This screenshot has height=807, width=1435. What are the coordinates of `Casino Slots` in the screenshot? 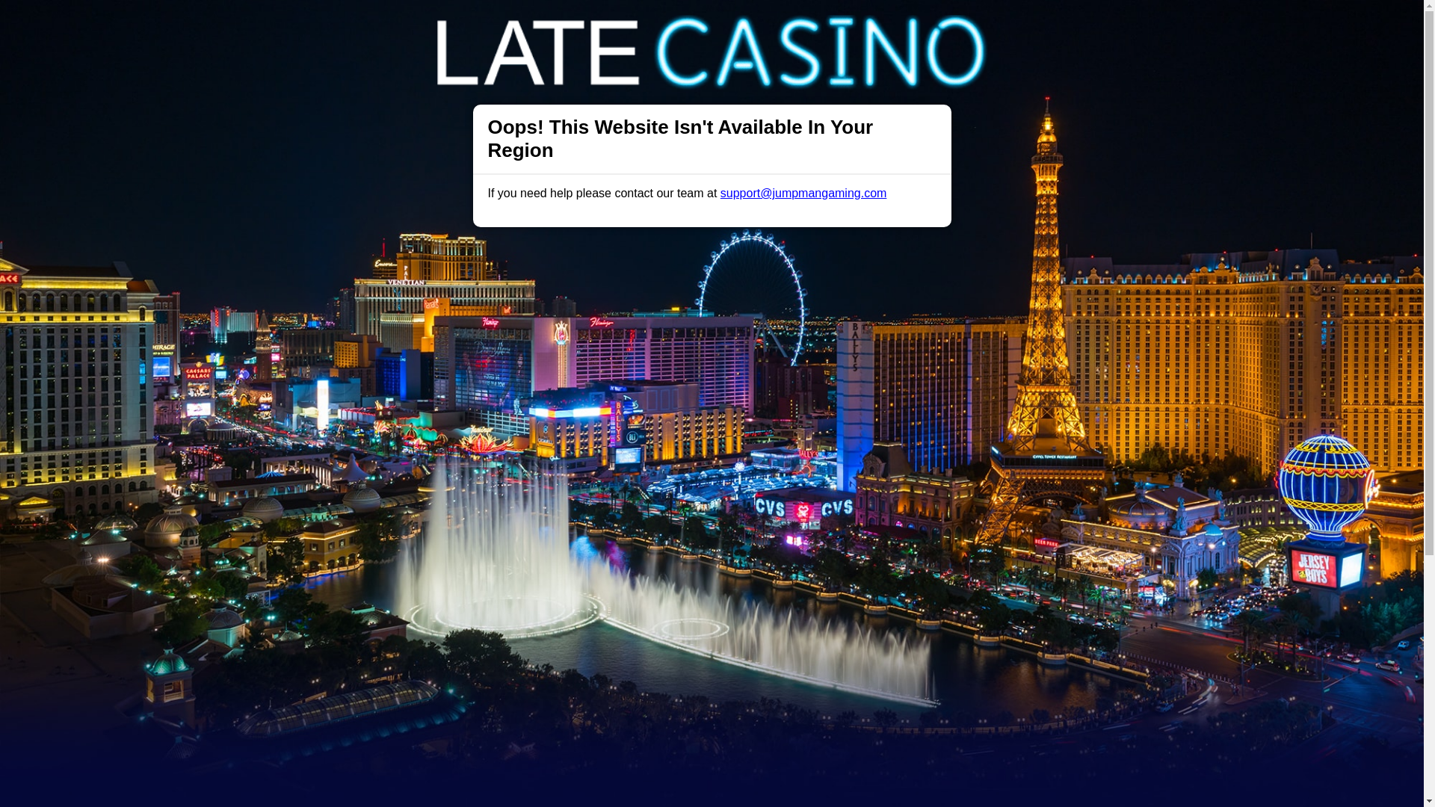 It's located at (653, 25).